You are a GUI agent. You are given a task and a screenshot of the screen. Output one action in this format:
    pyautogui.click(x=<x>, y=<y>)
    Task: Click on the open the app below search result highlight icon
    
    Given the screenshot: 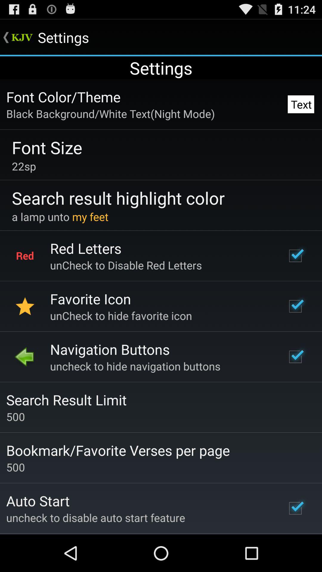 What is the action you would take?
    pyautogui.click(x=60, y=217)
    